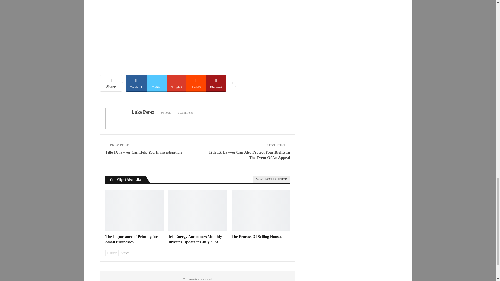  Describe the element at coordinates (257, 236) in the screenshot. I see `The Process Of Selling Houses` at that location.